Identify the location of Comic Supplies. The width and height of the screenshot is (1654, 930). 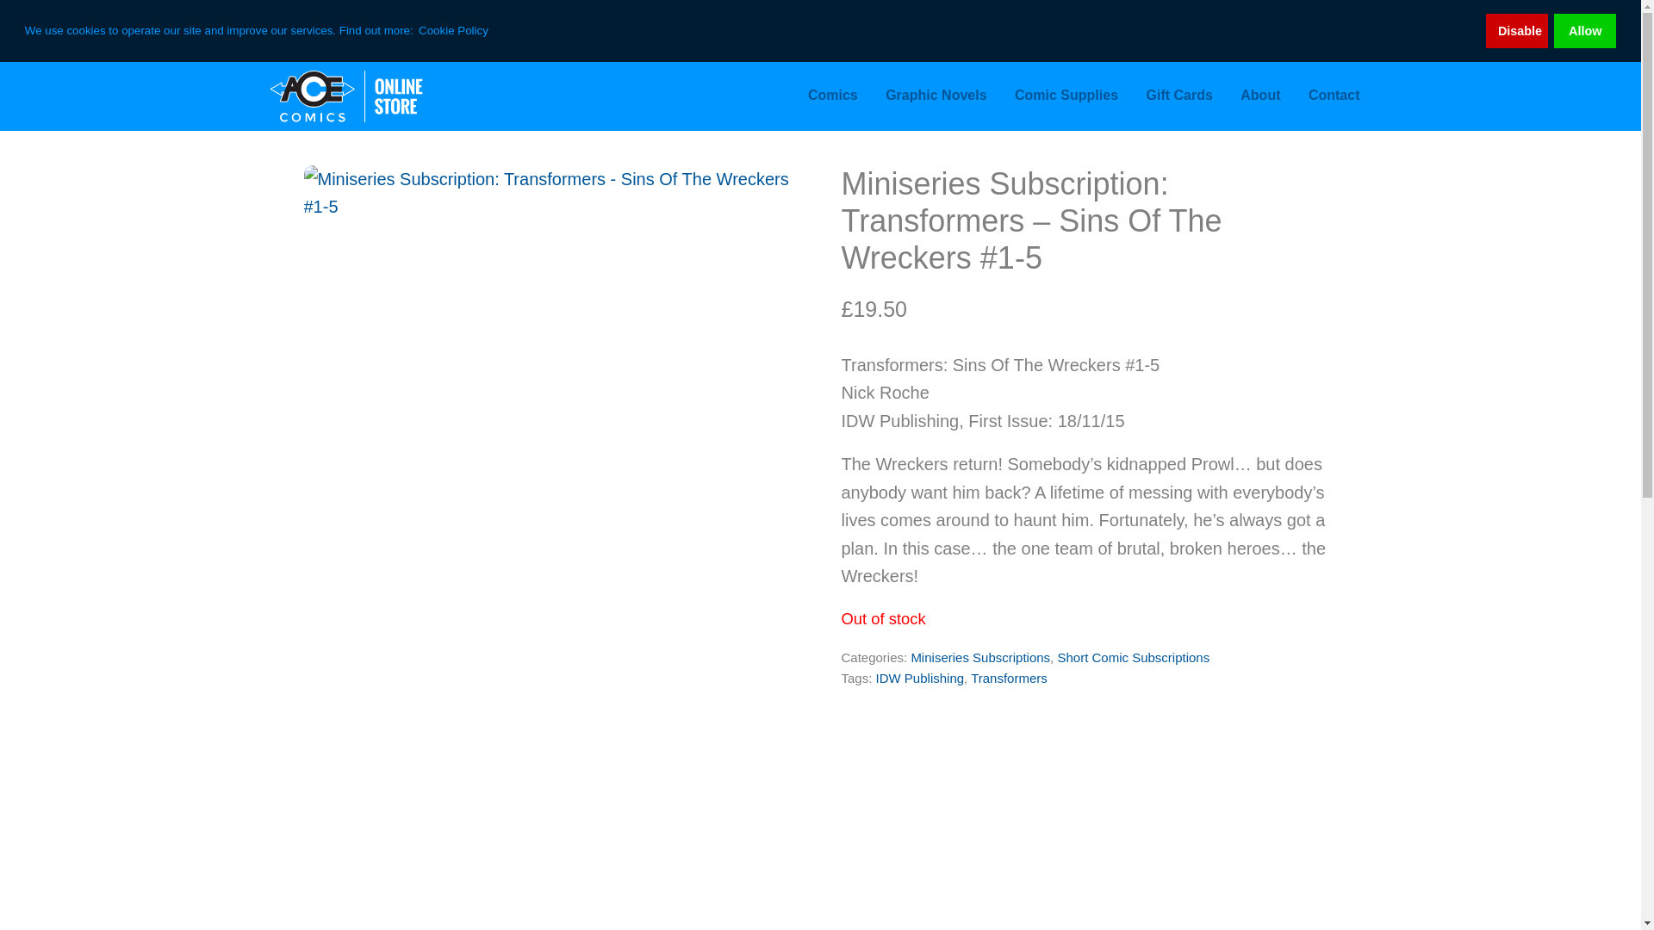
(1066, 96).